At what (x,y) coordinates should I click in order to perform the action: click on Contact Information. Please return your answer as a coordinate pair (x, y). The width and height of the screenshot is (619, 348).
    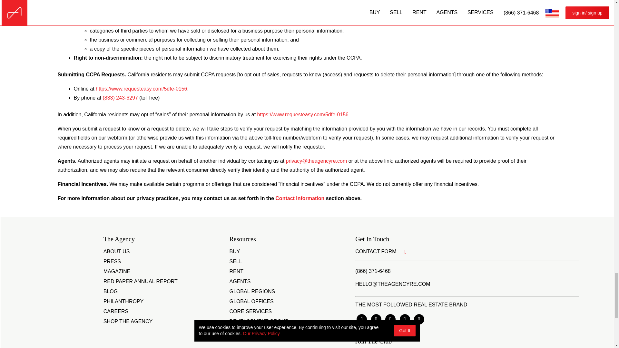
    Looking at the image, I should click on (300, 198).